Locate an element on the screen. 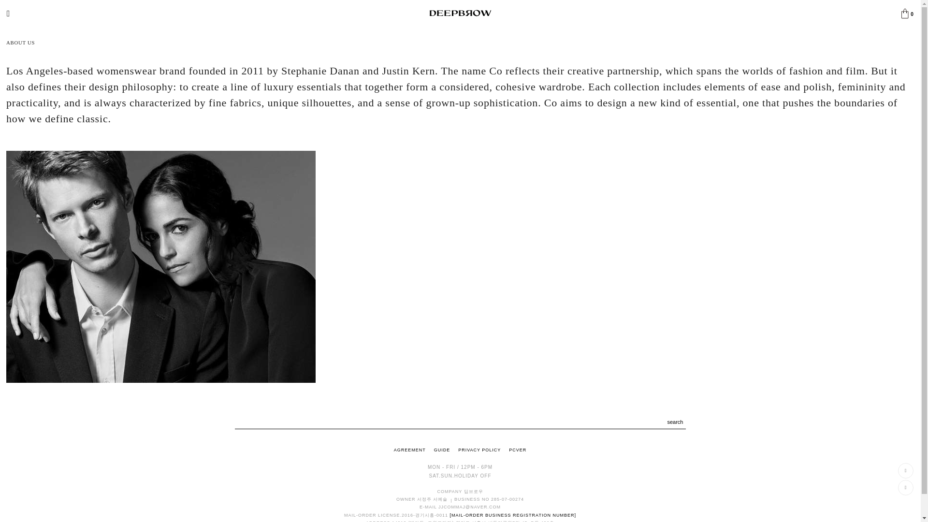 Image resolution: width=928 pixels, height=522 pixels. search is located at coordinates (675, 422).